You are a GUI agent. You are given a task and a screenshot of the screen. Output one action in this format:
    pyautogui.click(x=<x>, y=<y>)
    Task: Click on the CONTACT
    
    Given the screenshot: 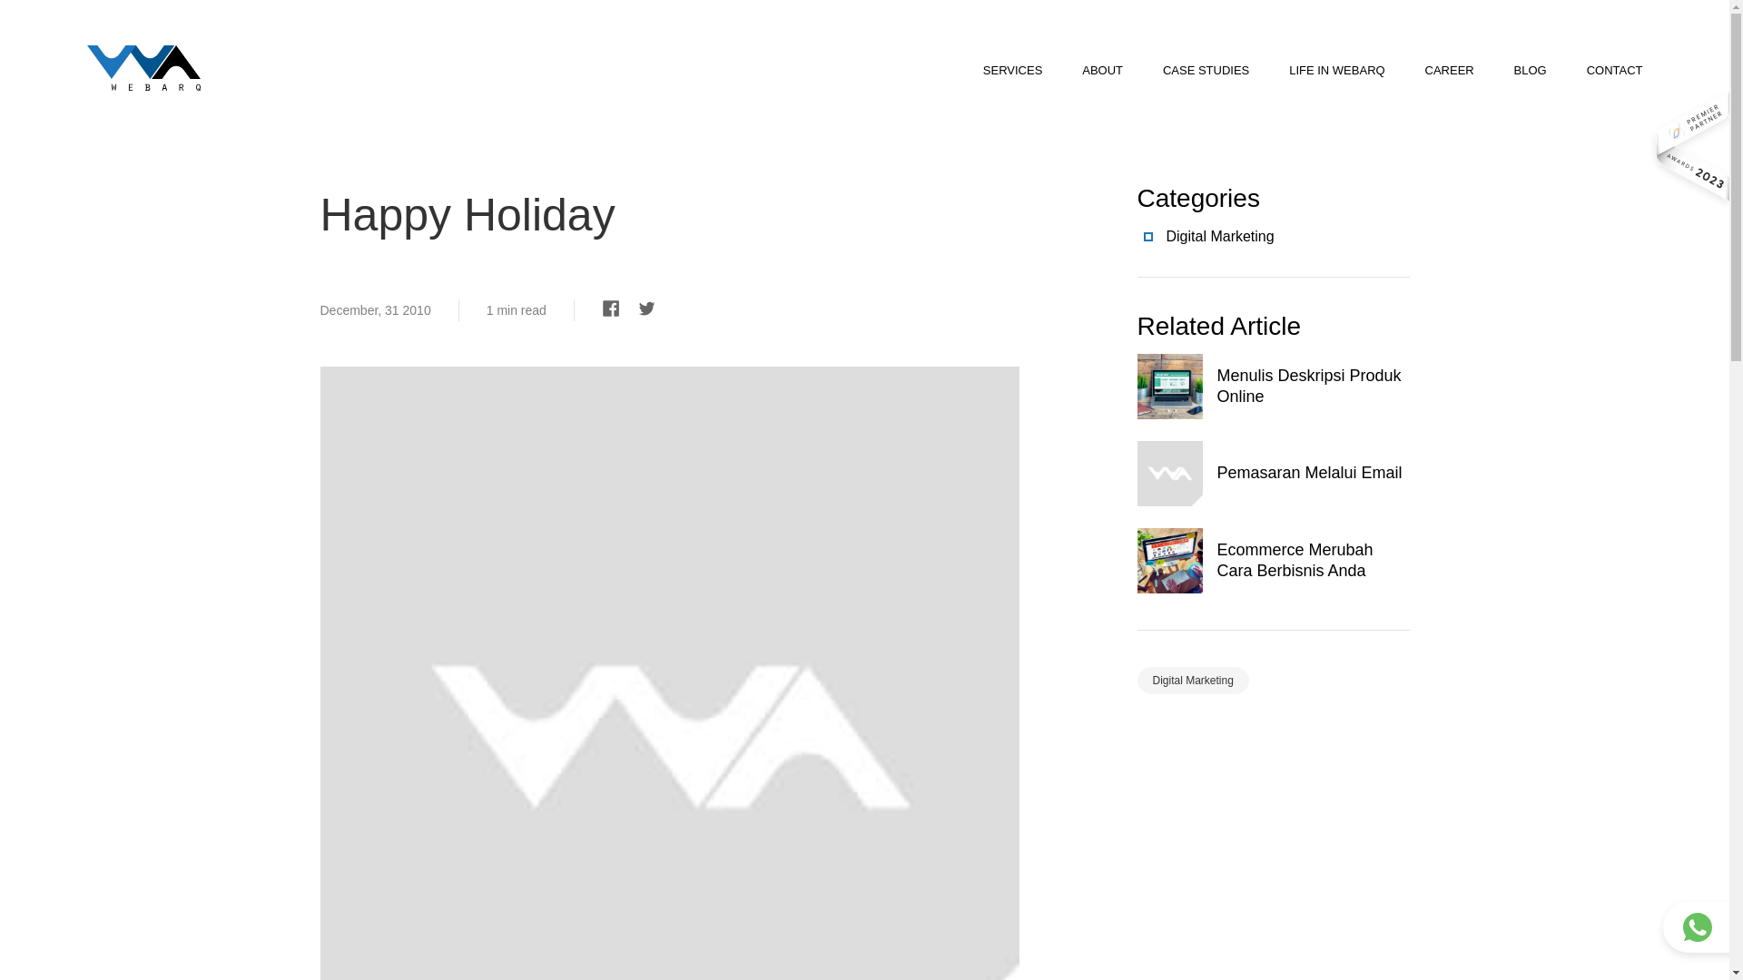 What is the action you would take?
    pyautogui.click(x=1614, y=71)
    